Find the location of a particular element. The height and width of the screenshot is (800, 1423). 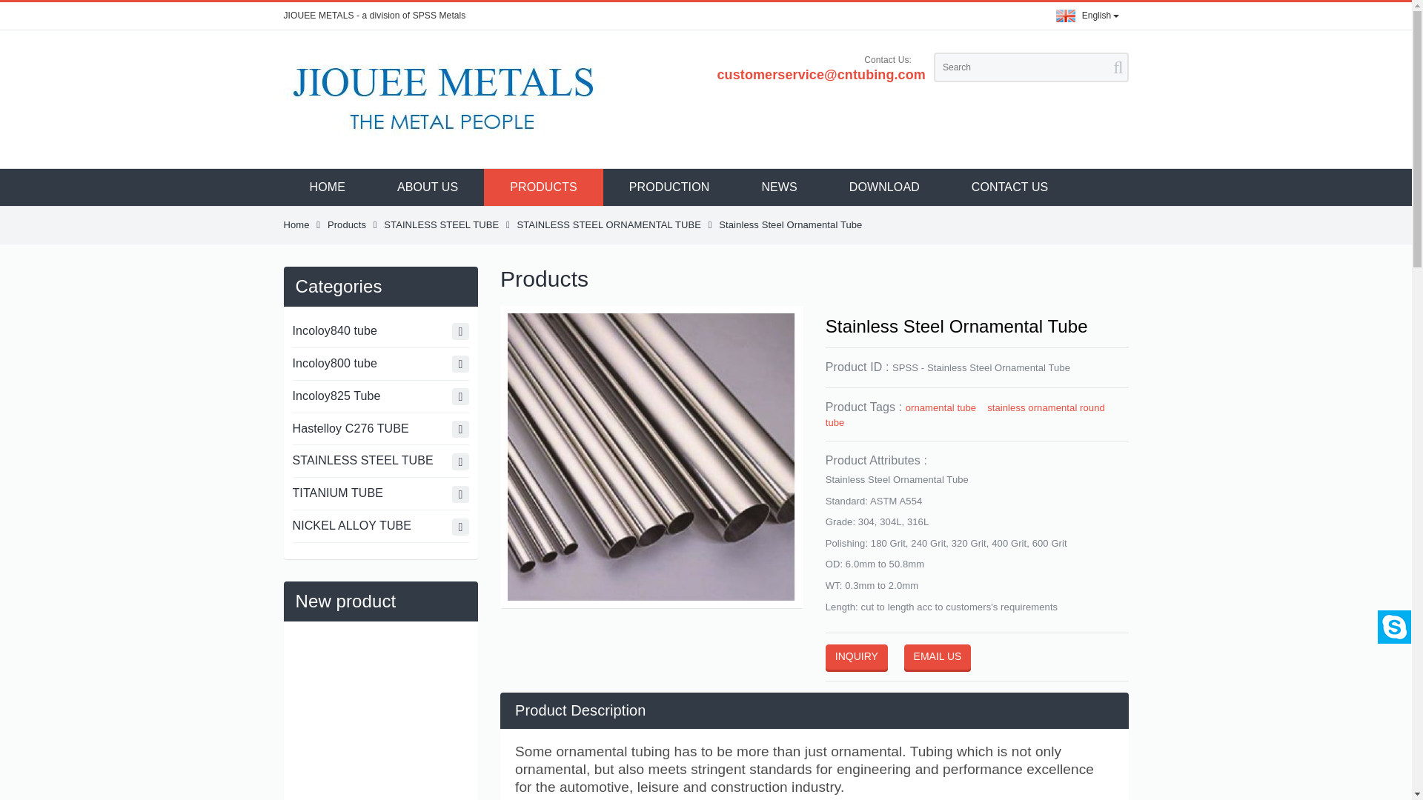

HOME is located at coordinates (326, 187).